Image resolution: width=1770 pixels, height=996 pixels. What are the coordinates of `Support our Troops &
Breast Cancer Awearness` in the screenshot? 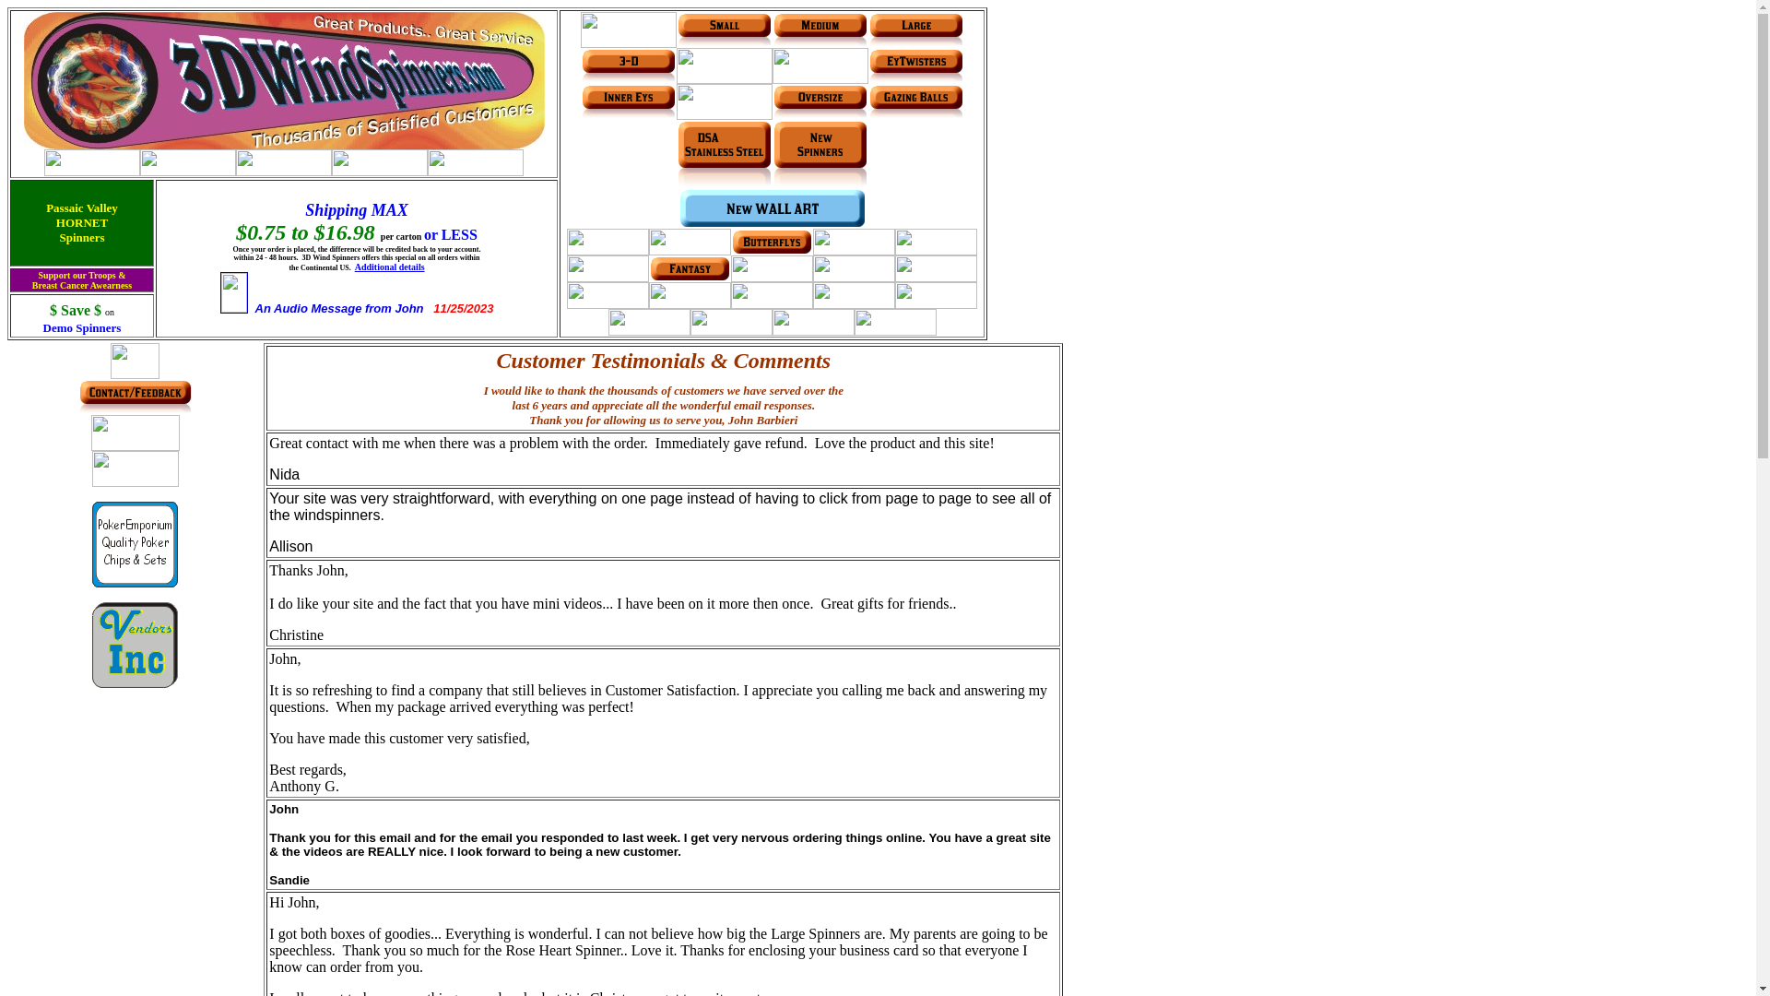 It's located at (82, 279).